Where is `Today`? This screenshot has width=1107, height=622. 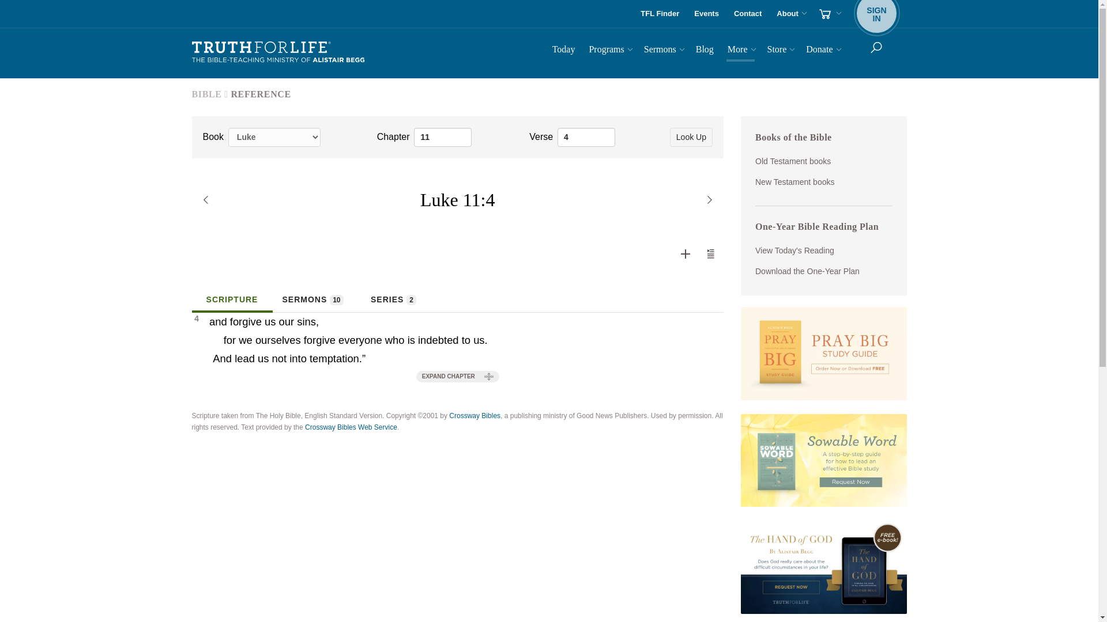 Today is located at coordinates (564, 51).